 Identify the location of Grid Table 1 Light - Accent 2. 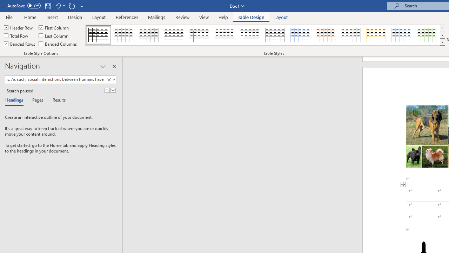
(326, 35).